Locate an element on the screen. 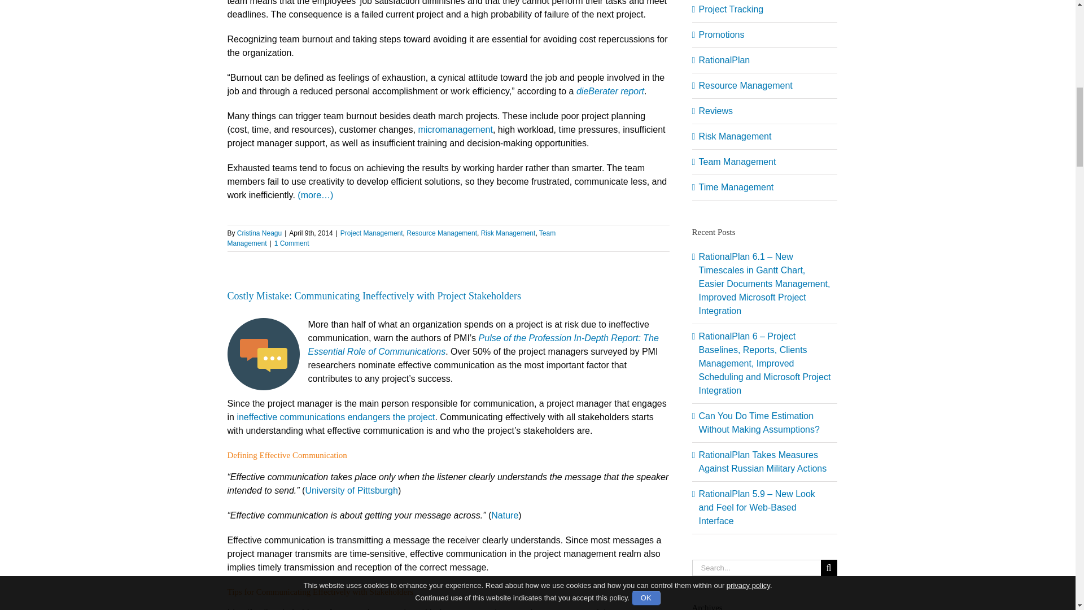 The width and height of the screenshot is (1084, 610). University of Pittsburgh is located at coordinates (351, 490).